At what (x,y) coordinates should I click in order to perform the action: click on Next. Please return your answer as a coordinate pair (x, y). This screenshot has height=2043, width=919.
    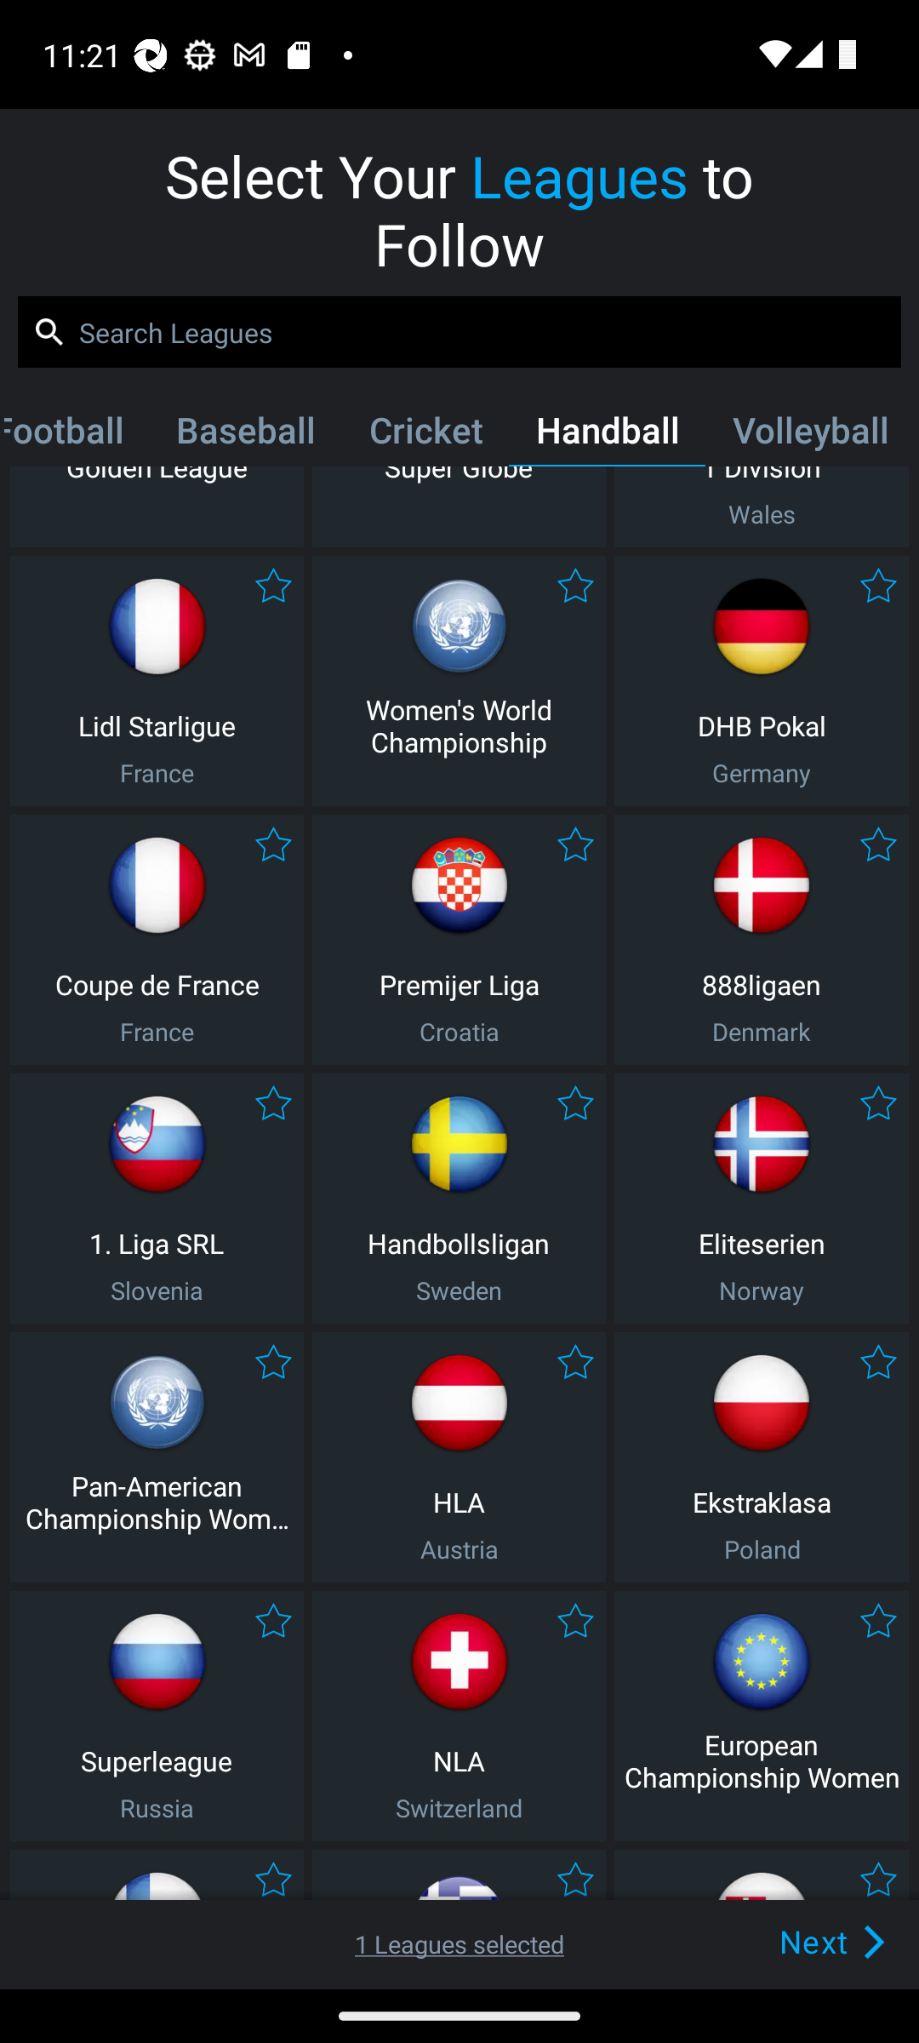
    Looking at the image, I should click on (793, 1941).